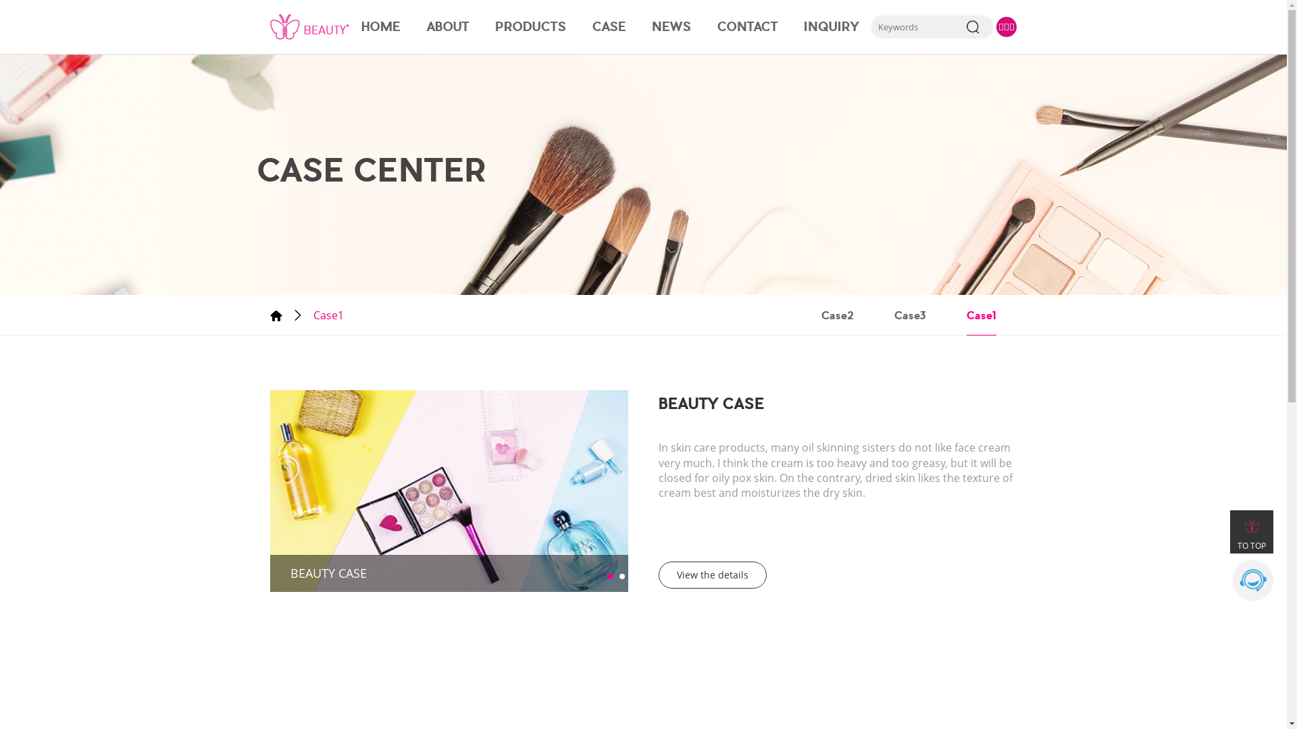 This screenshot has width=1297, height=729. I want to click on Skype, so click(1253, 580).